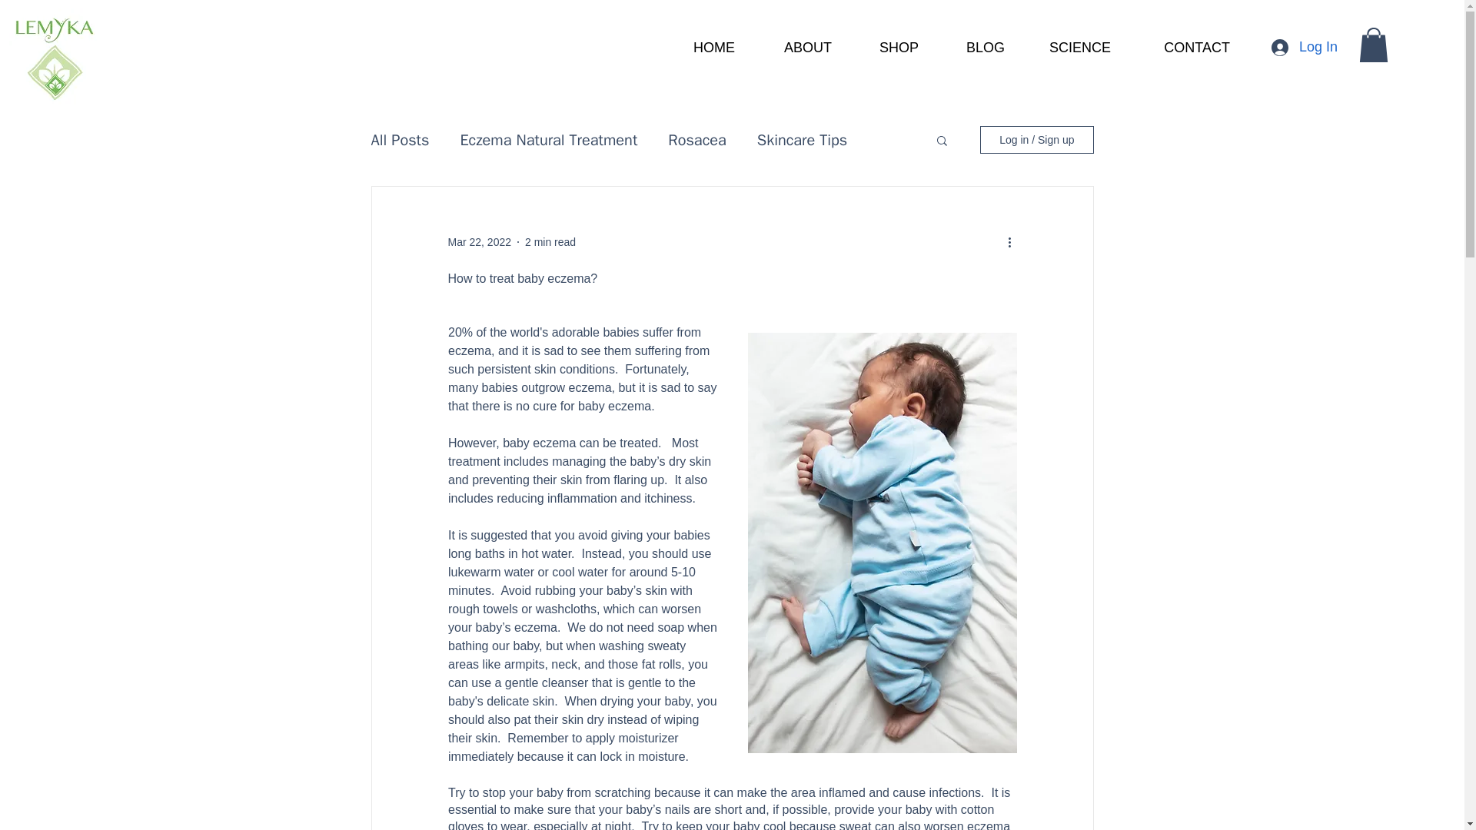 The height and width of the screenshot is (830, 1476). What do you see at coordinates (795, 48) in the screenshot?
I see `ABOUT` at bounding box center [795, 48].